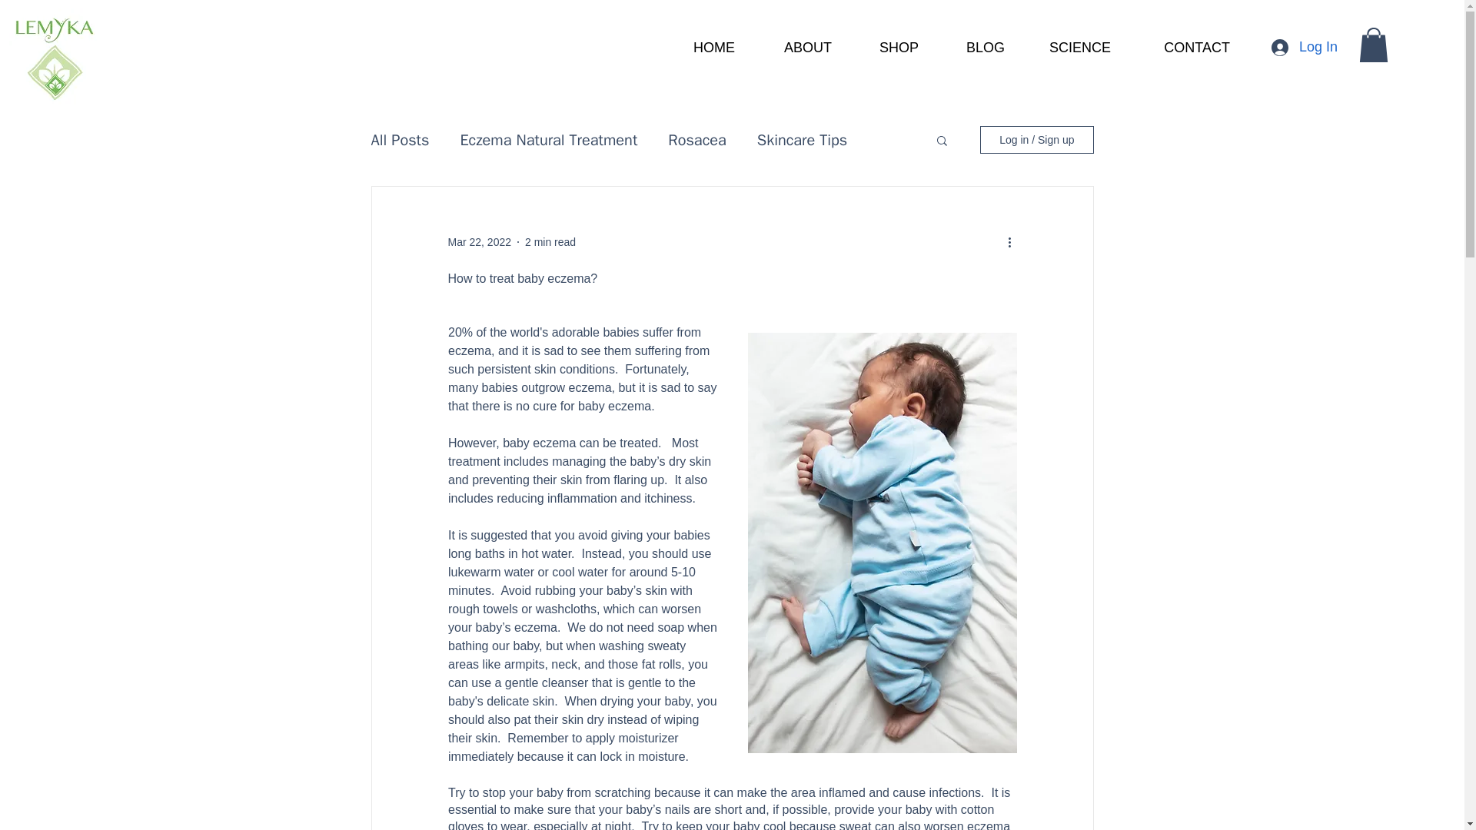 The height and width of the screenshot is (830, 1476). What do you see at coordinates (795, 48) in the screenshot?
I see `ABOUT` at bounding box center [795, 48].